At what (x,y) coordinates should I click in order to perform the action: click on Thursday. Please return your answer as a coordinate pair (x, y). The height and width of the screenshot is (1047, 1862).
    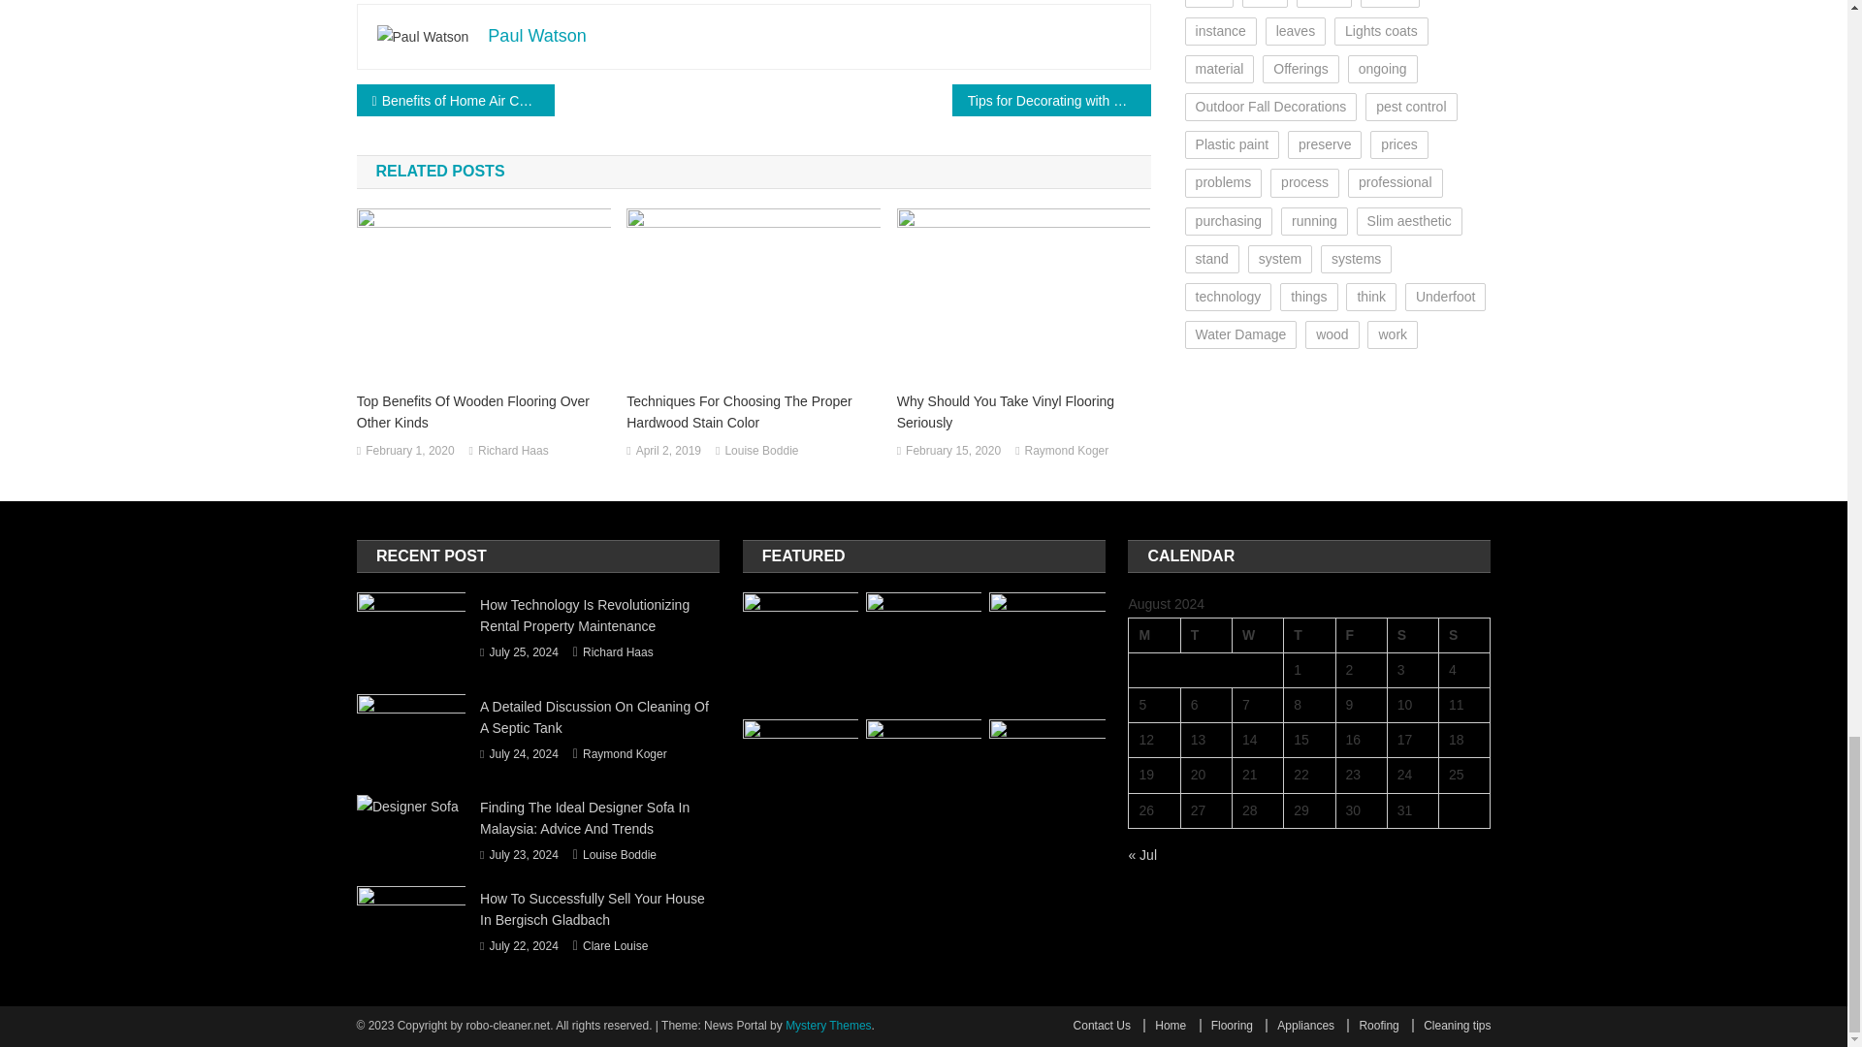
    Looking at the image, I should click on (1309, 634).